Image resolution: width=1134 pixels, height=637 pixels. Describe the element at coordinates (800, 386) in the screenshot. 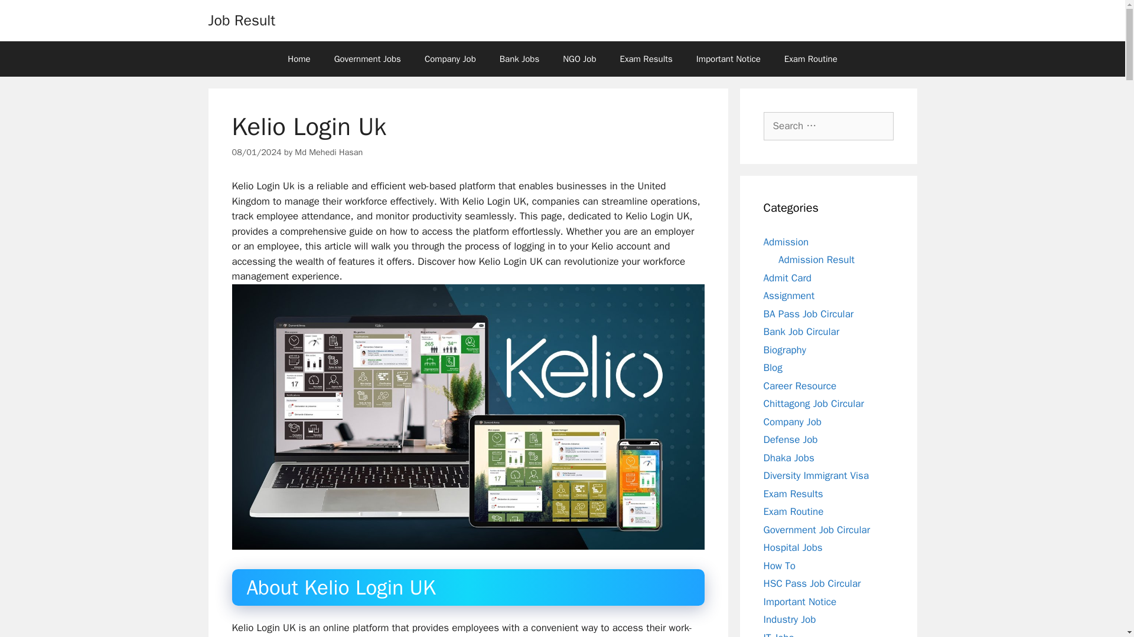

I see `Career Resource` at that location.